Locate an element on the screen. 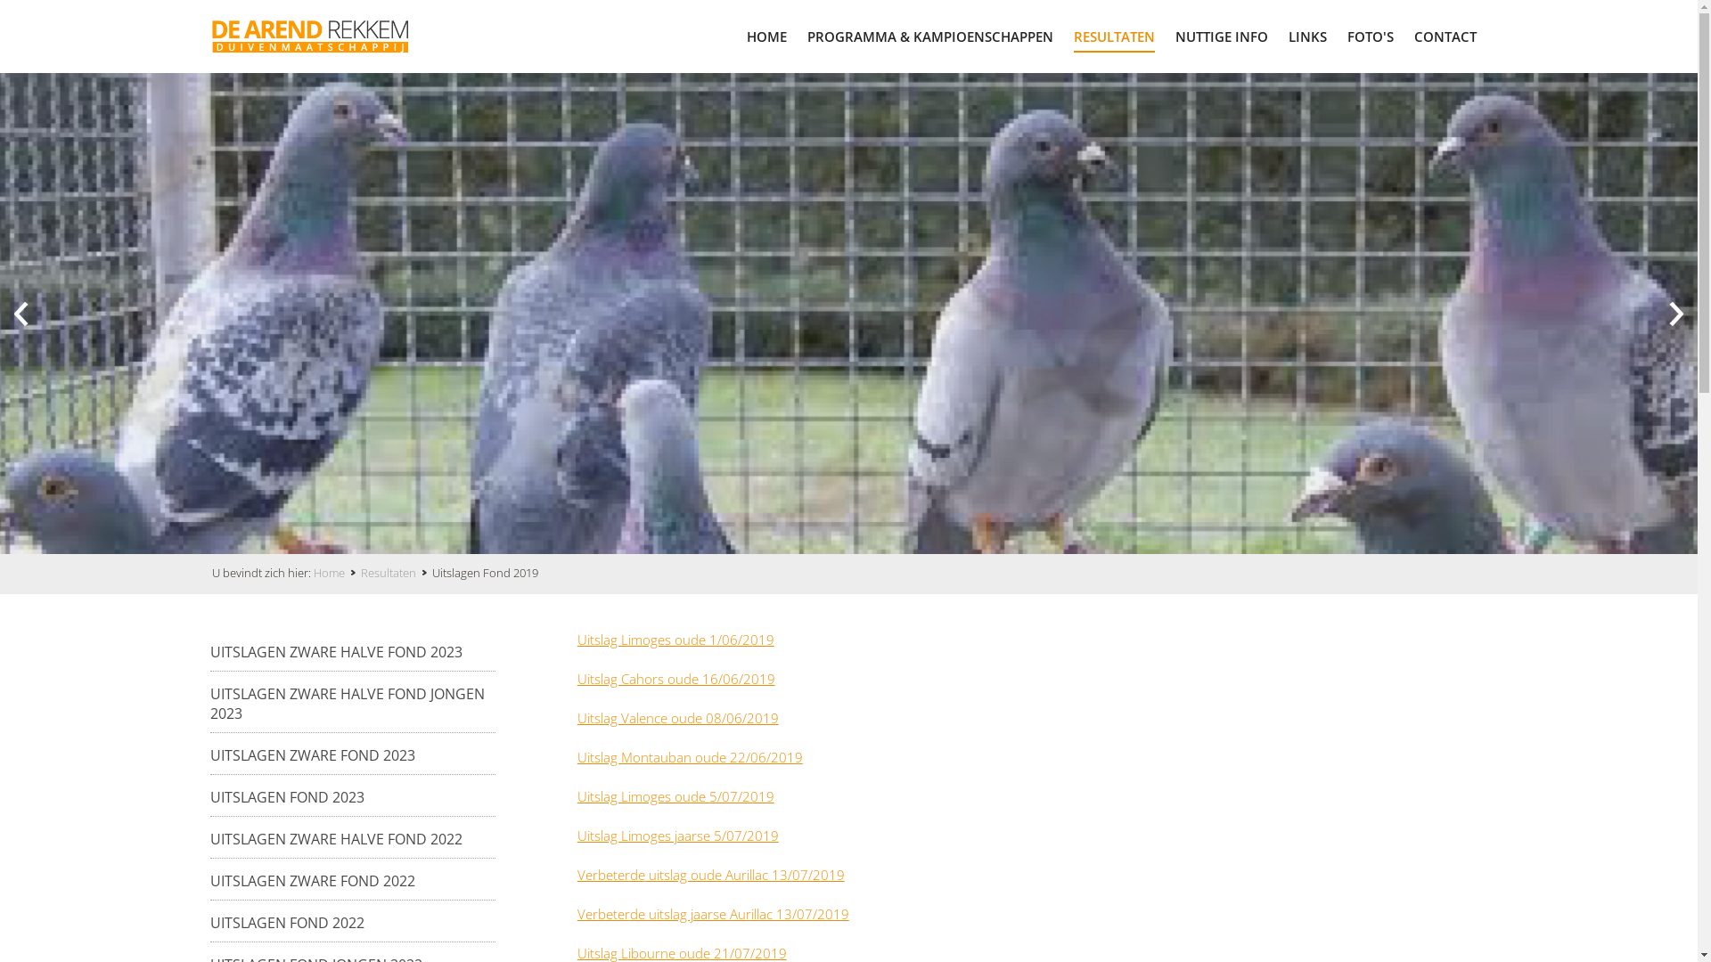 Image resolution: width=1711 pixels, height=962 pixels. Verbeterde is located at coordinates (611, 875).